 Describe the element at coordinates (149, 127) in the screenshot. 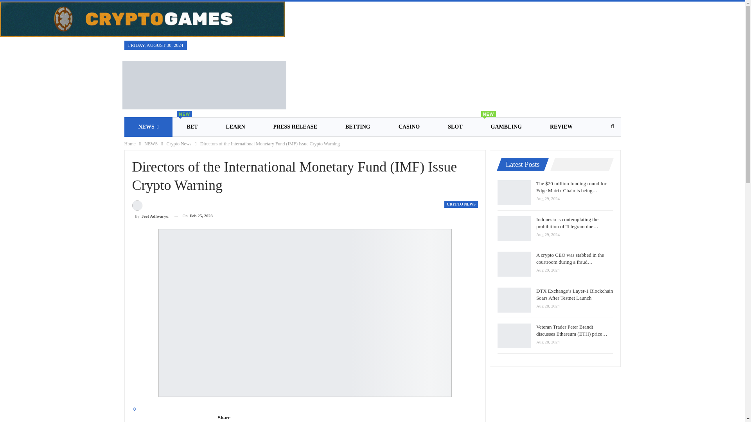

I see `Browse Author Articles` at that location.